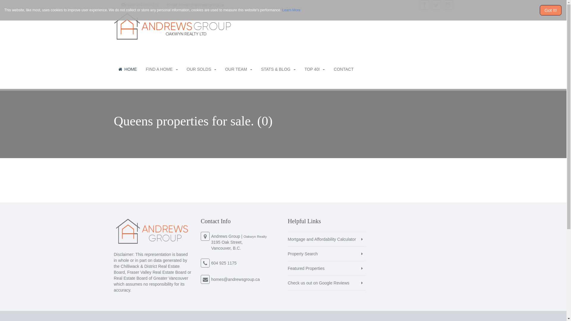 The image size is (571, 321). What do you see at coordinates (327, 268) in the screenshot?
I see `Featured Properties` at bounding box center [327, 268].